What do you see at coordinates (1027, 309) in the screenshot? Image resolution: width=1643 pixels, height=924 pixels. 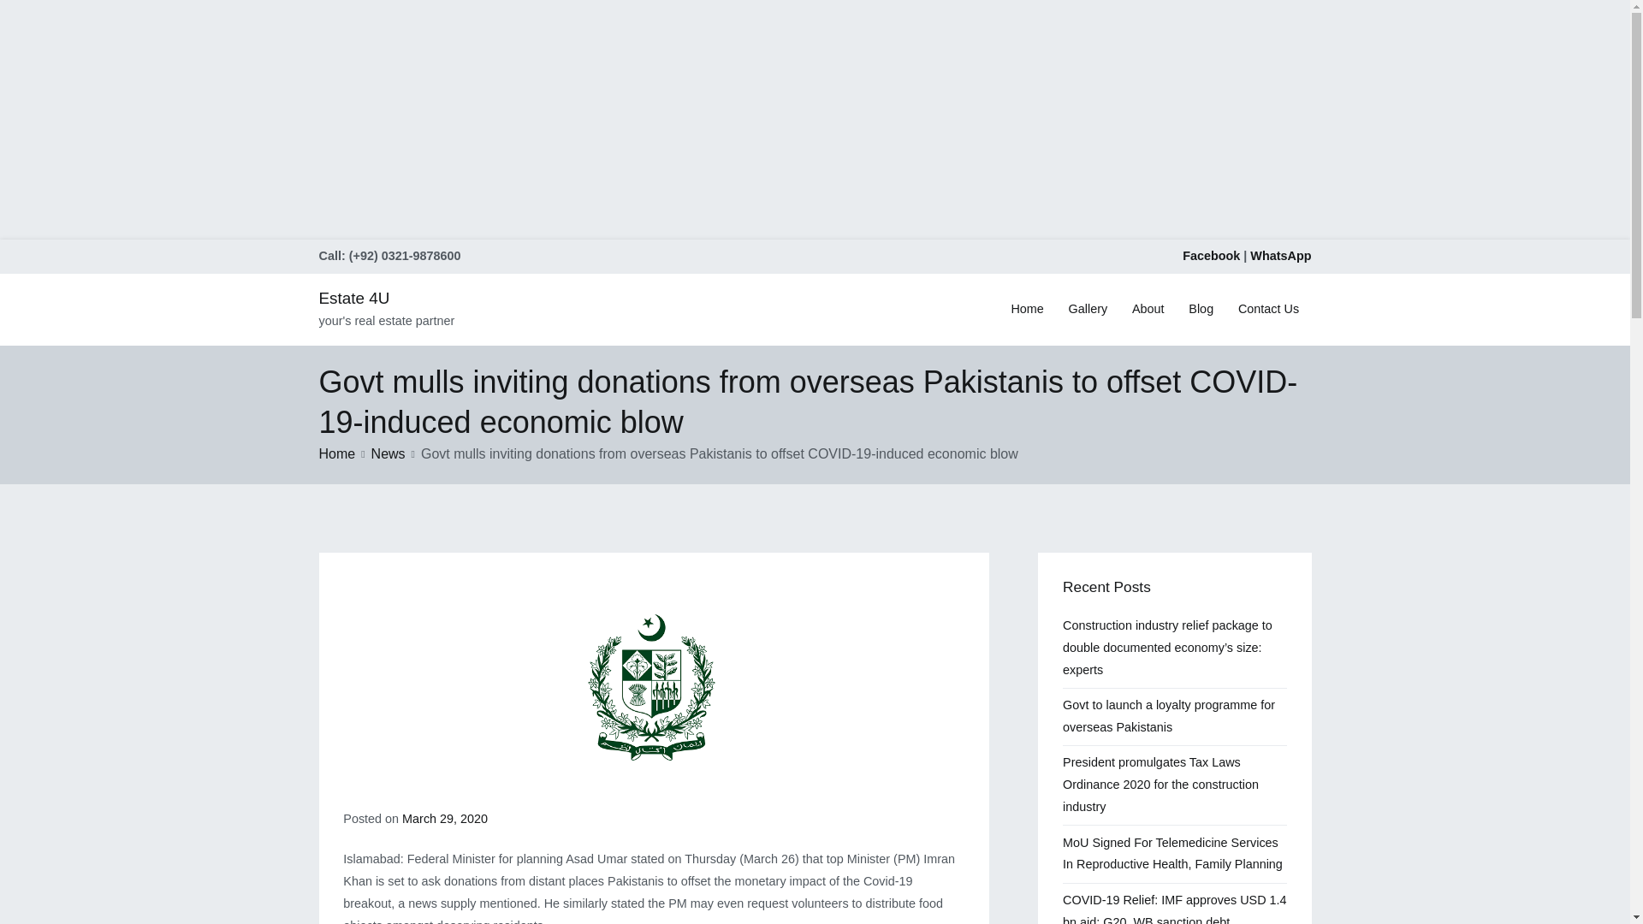 I see `Home` at bounding box center [1027, 309].